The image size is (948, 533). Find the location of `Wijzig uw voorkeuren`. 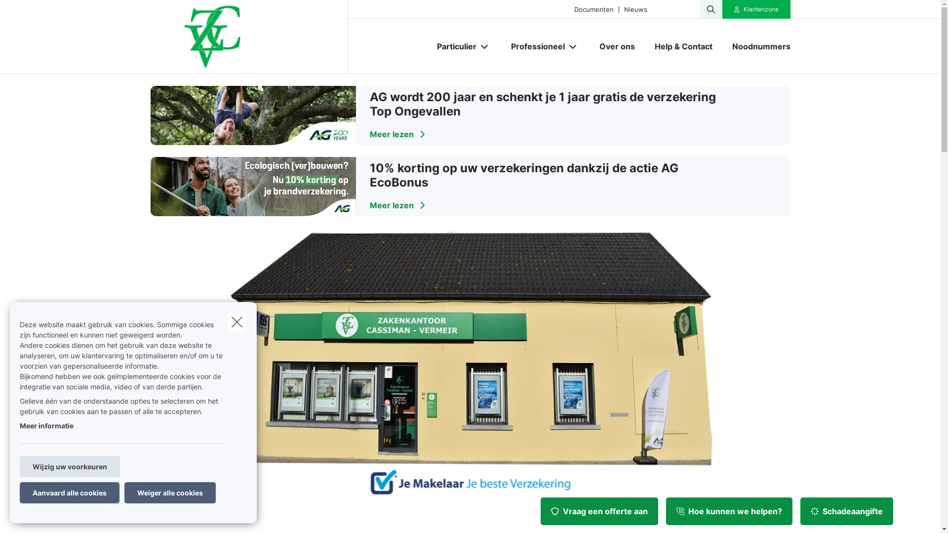

Wijzig uw voorkeuren is located at coordinates (70, 467).